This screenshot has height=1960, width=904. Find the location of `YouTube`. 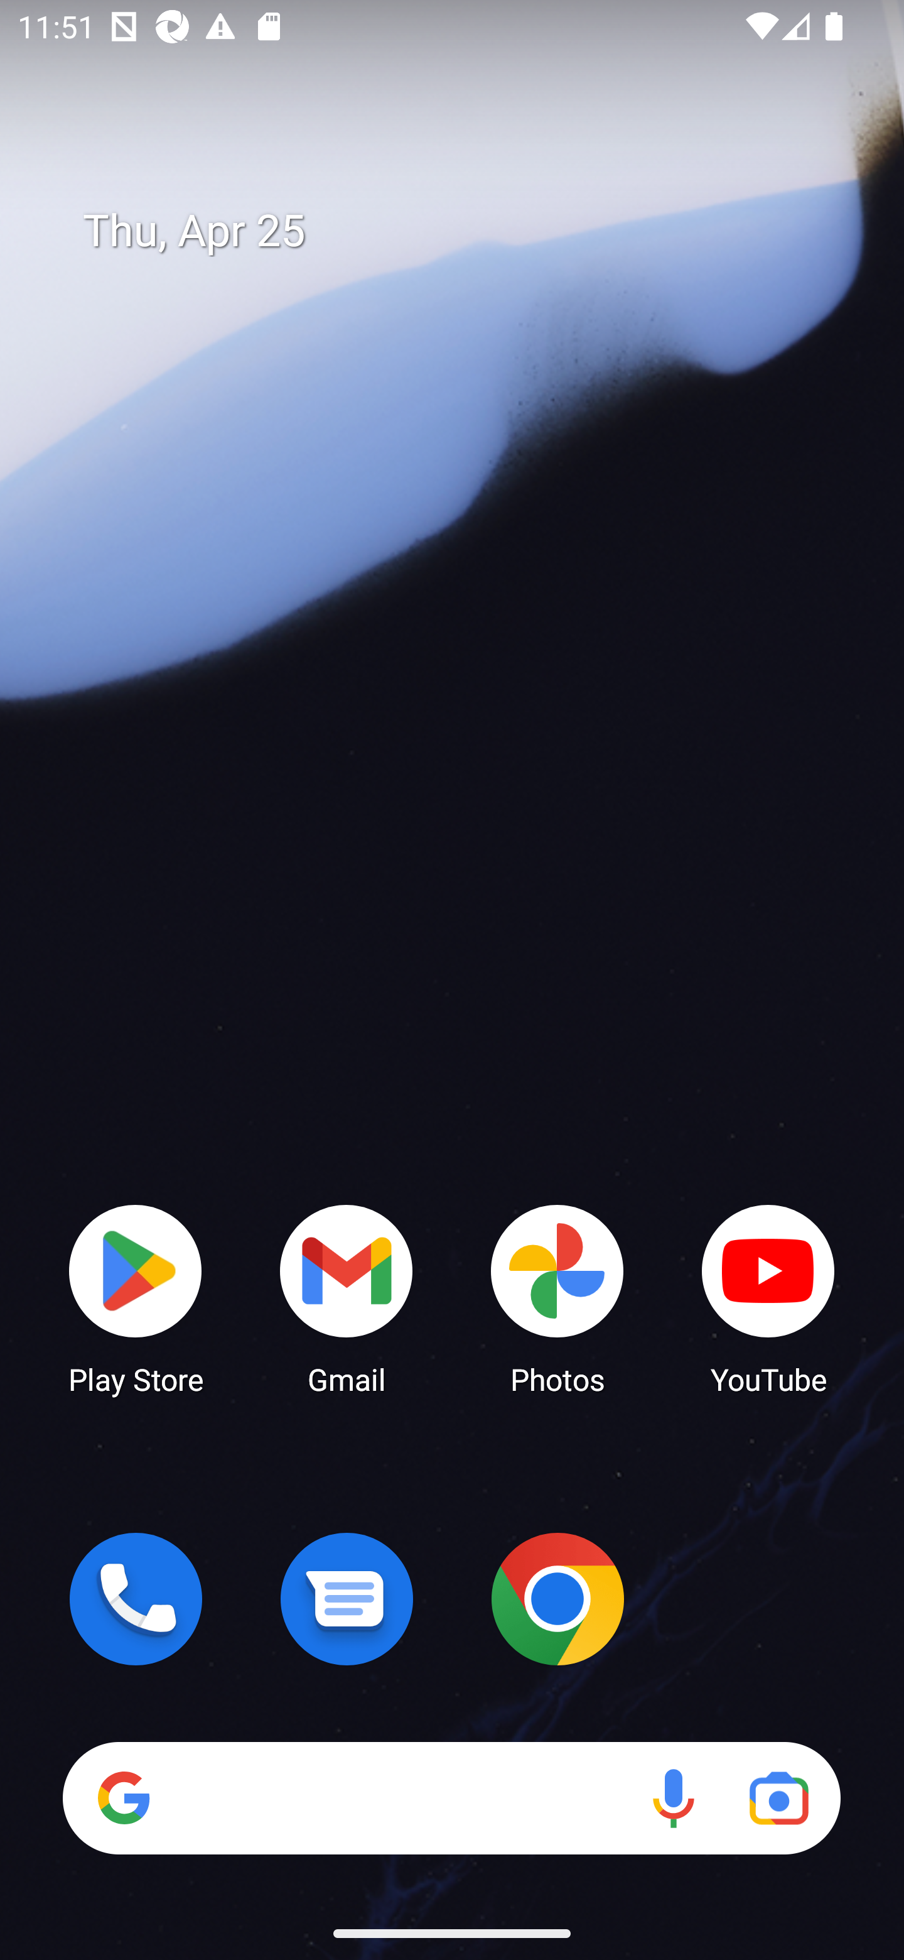

YouTube is located at coordinates (768, 1298).